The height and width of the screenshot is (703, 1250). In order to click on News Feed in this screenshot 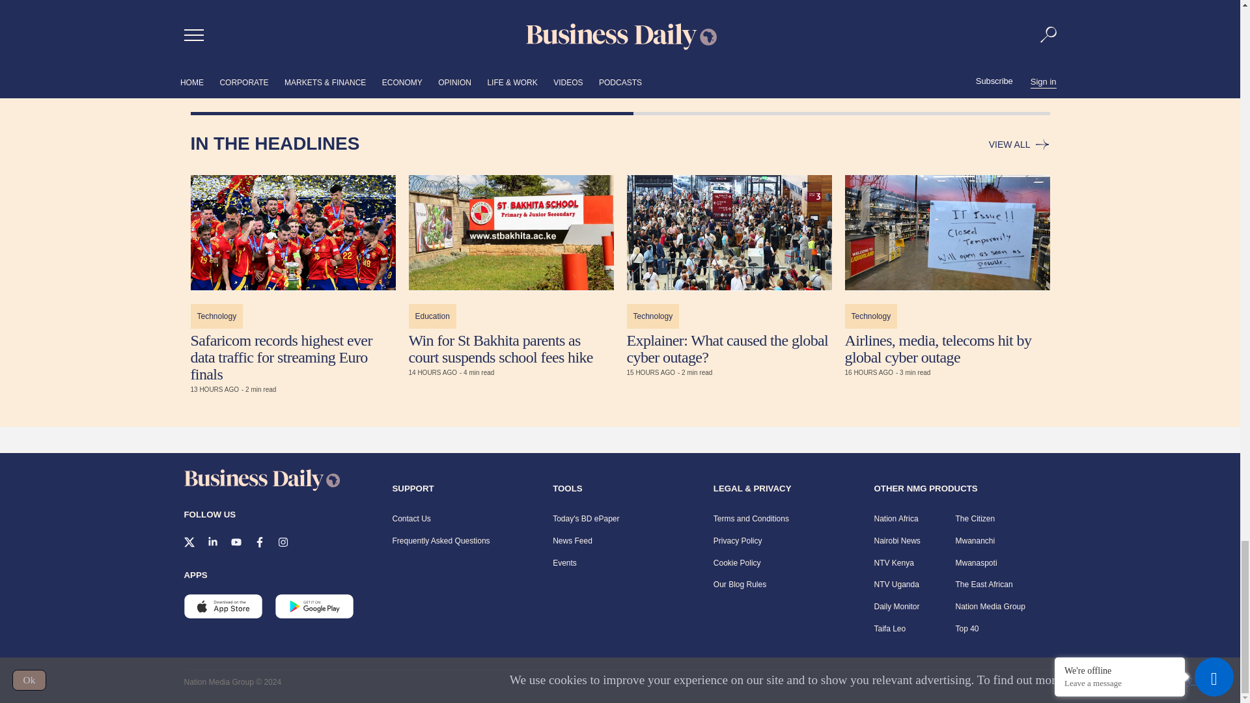, I will do `click(572, 541)`.